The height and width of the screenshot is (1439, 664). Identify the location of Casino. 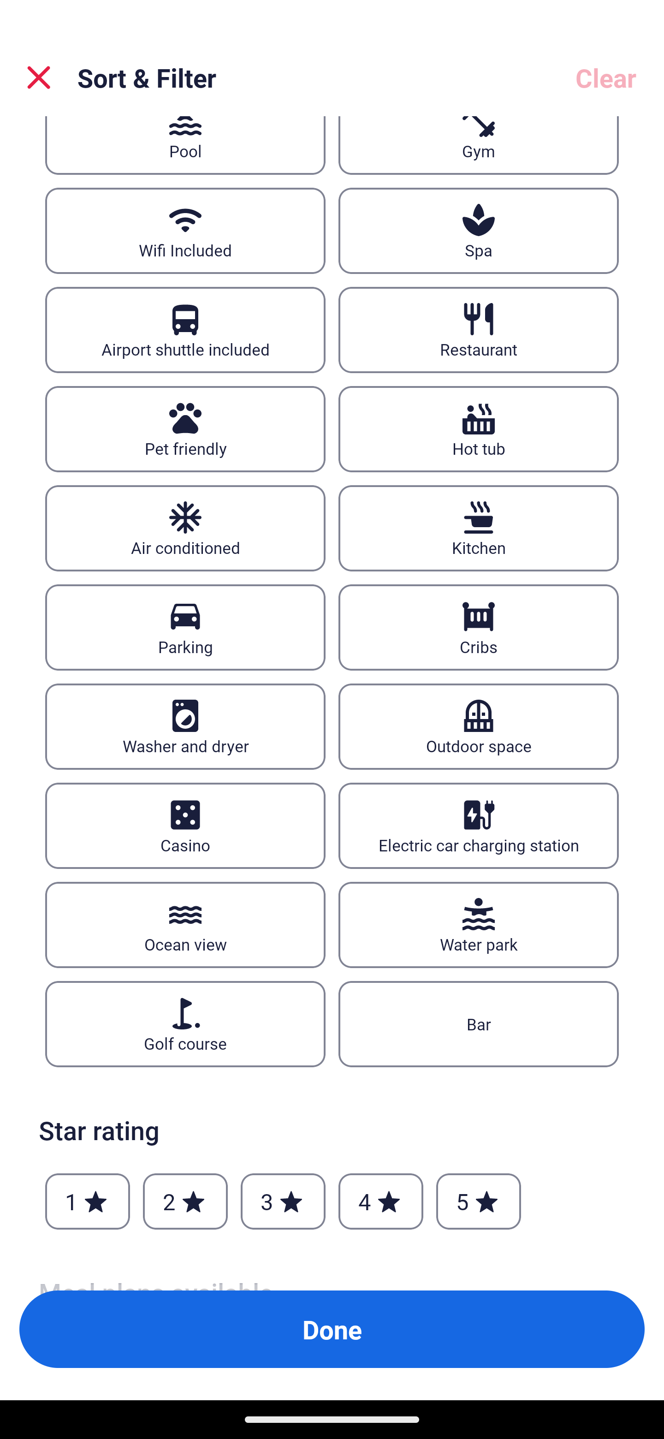
(185, 826).